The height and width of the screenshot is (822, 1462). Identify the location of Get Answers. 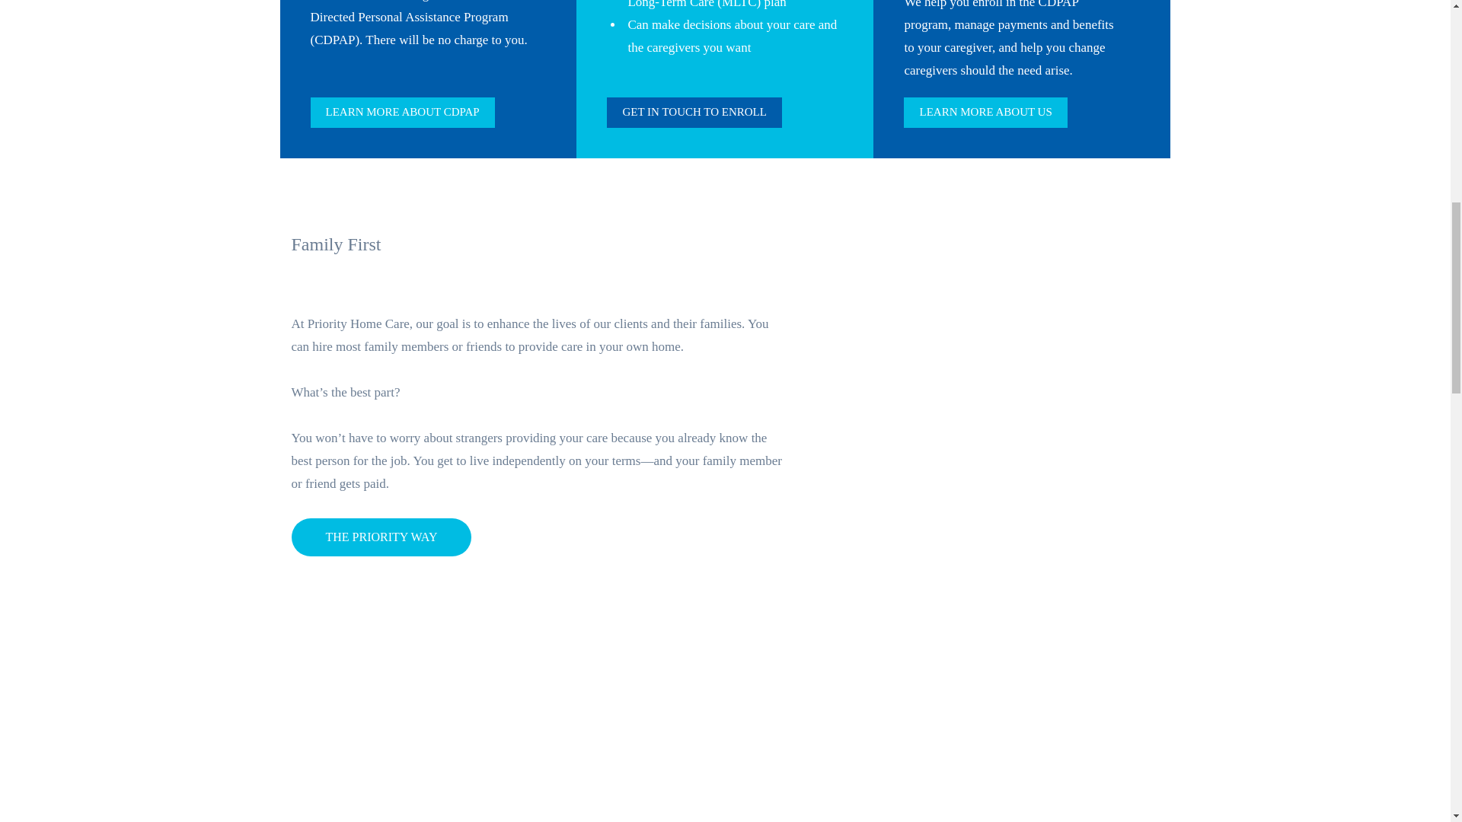
(1074, 801).